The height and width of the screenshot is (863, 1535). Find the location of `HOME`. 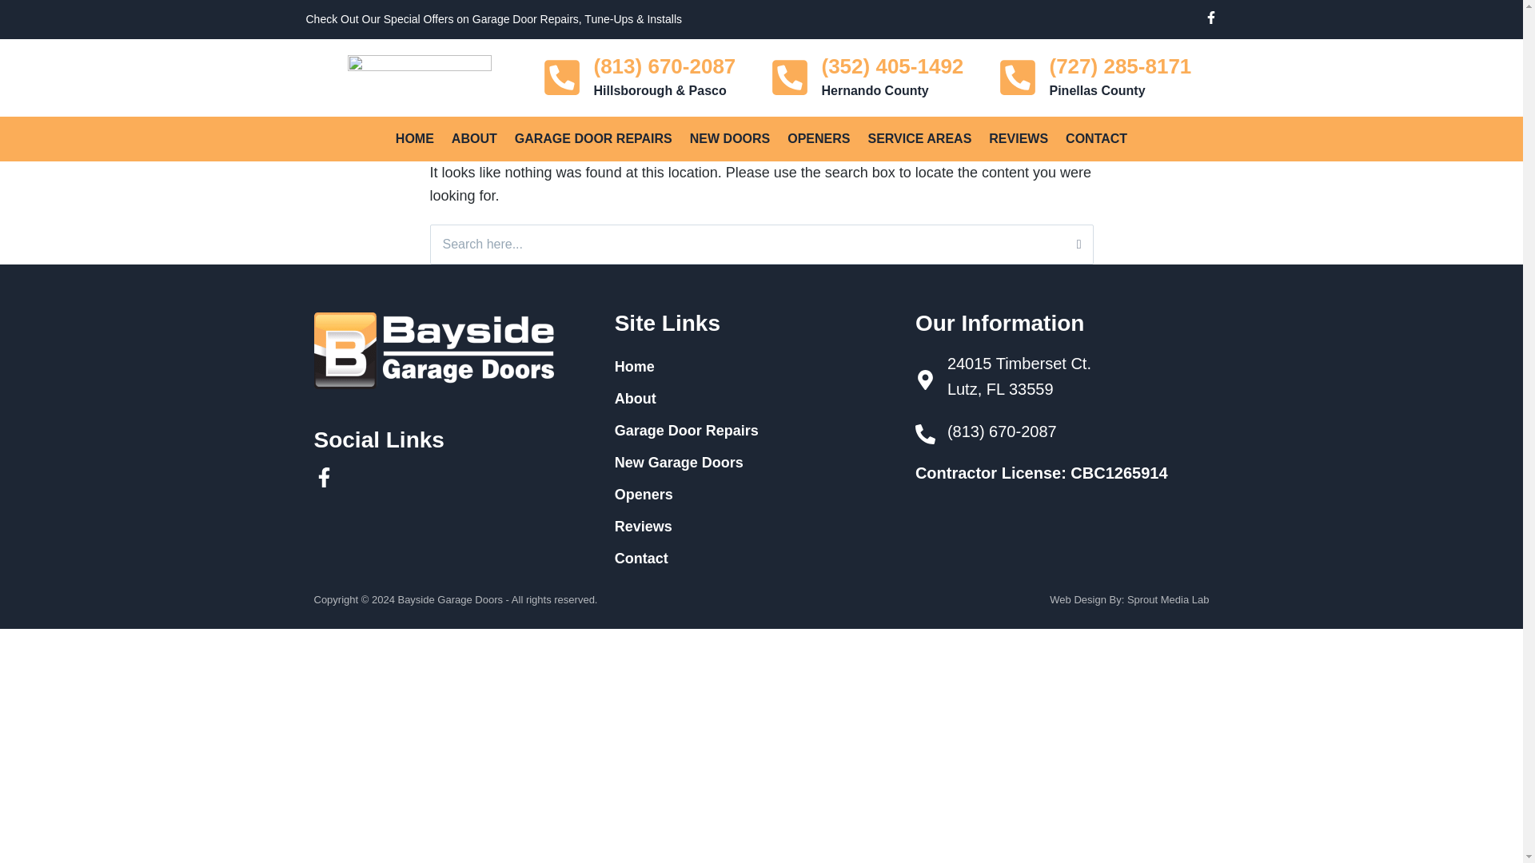

HOME is located at coordinates (414, 138).